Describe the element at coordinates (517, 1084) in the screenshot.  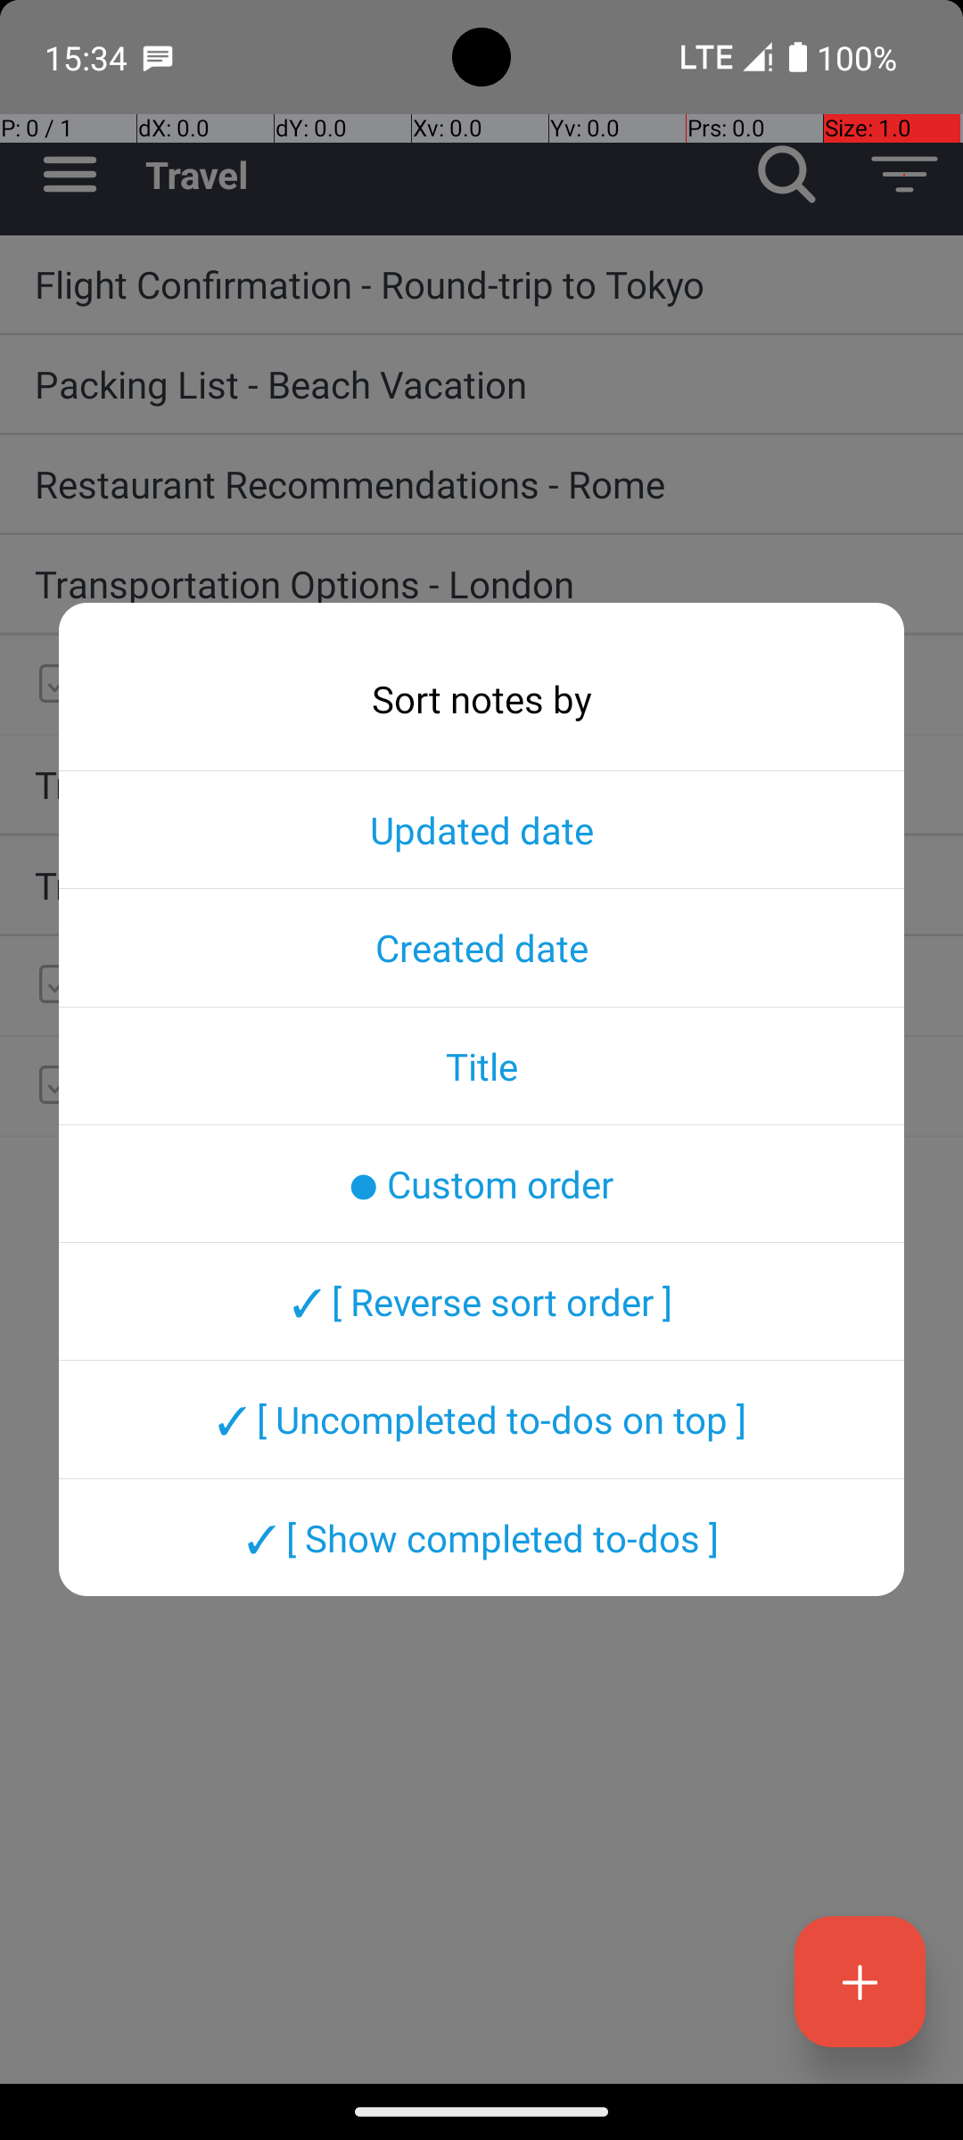
I see `Hotel Reviews - Paris` at that location.